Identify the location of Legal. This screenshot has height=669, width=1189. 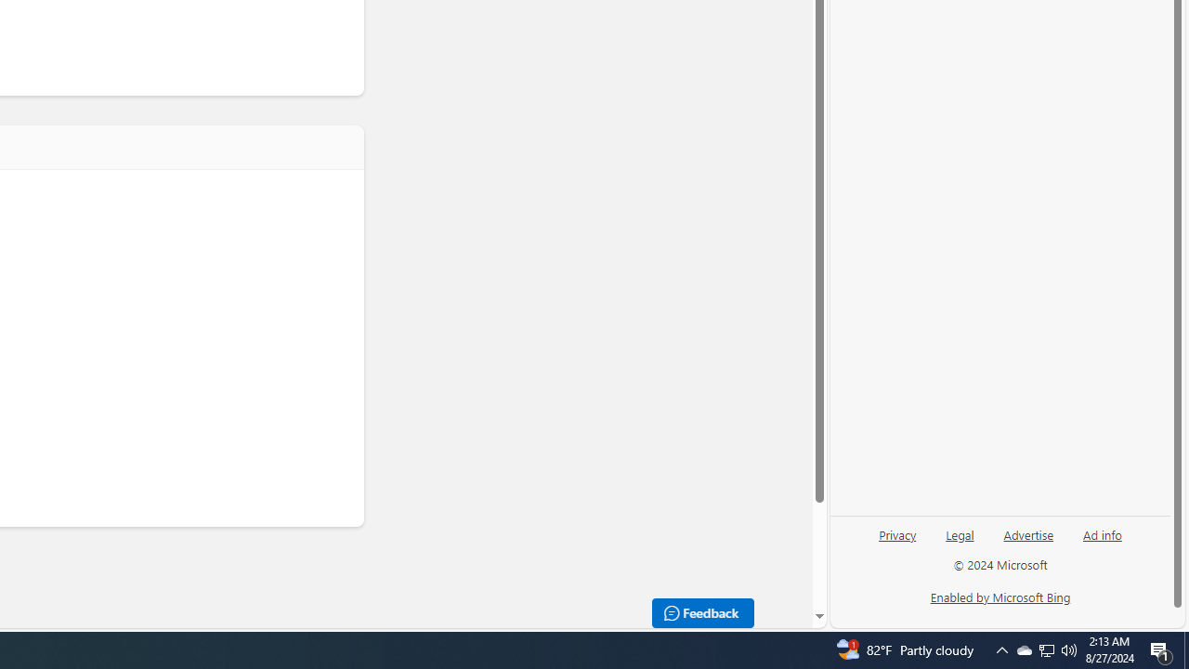
(960, 542).